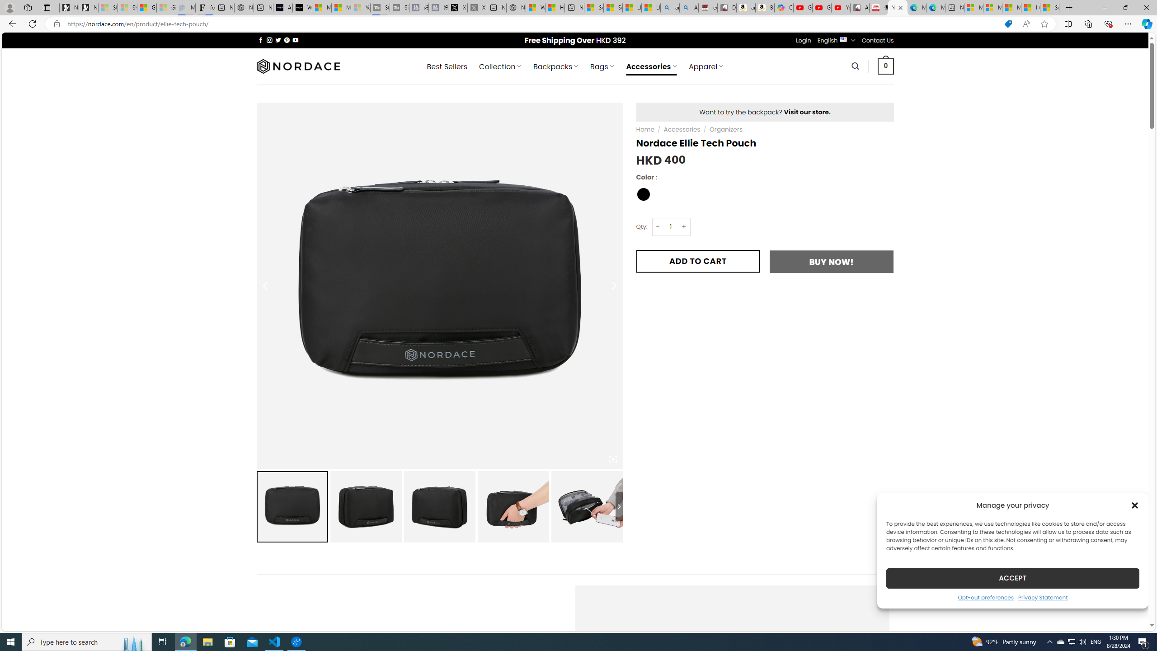 The image size is (1157, 651). I want to click on Follow on Twitter, so click(278, 40).